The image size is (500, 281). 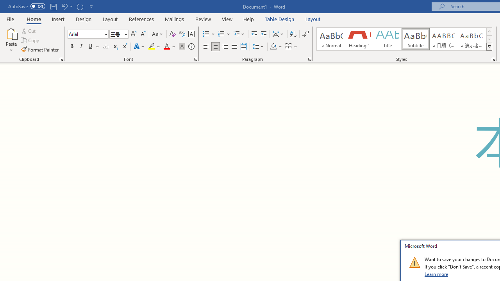 I want to click on Learn more, so click(x=437, y=274).